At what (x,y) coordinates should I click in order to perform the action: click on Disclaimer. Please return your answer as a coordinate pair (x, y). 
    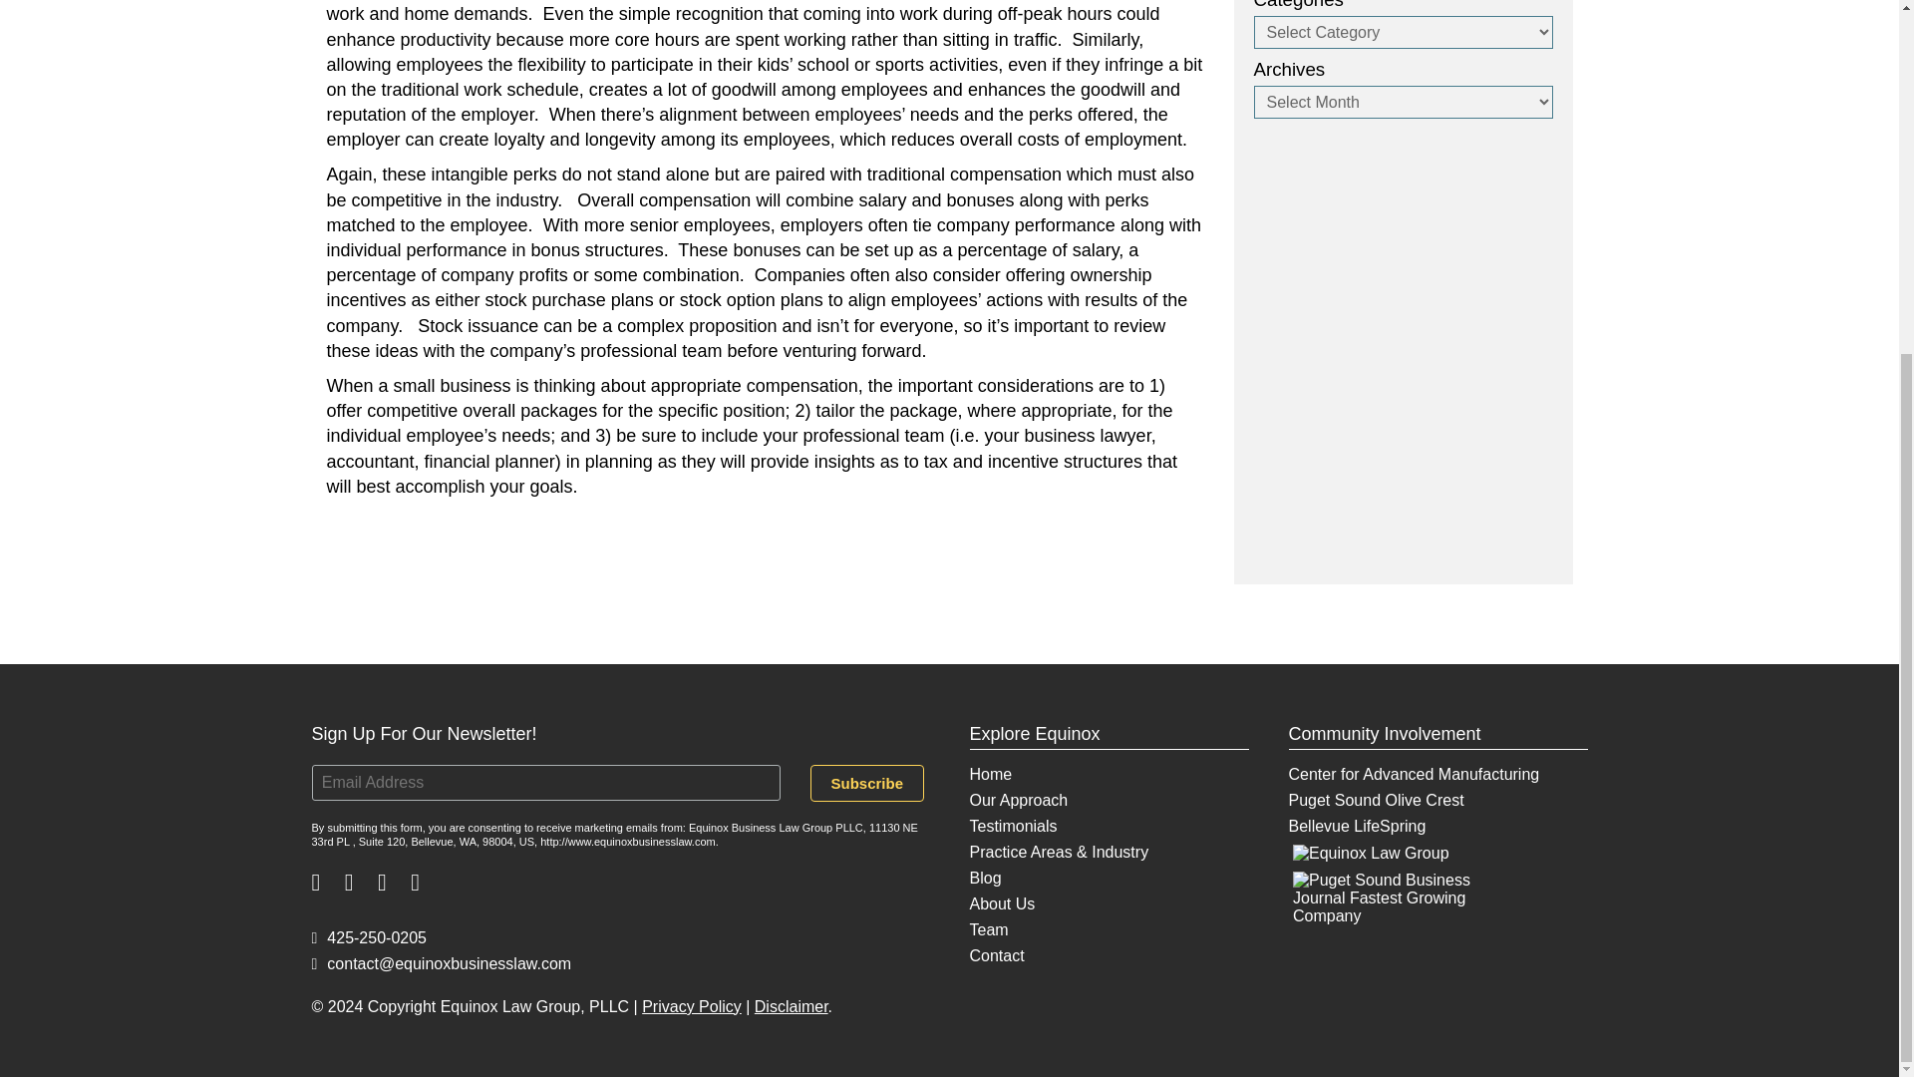
    Looking at the image, I should click on (792, 1007).